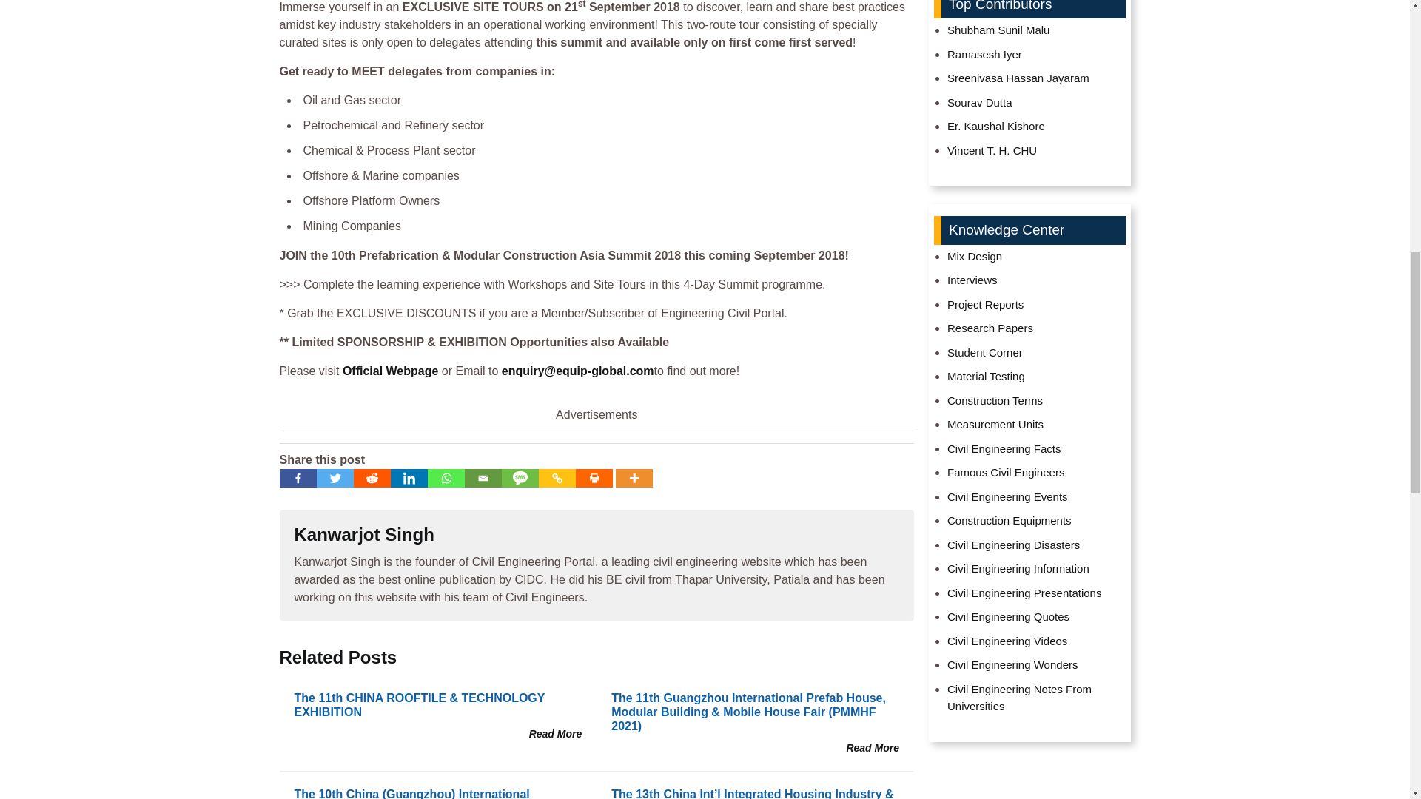 The image size is (1421, 799). Describe the element at coordinates (372, 478) in the screenshot. I see `Reddit` at that location.